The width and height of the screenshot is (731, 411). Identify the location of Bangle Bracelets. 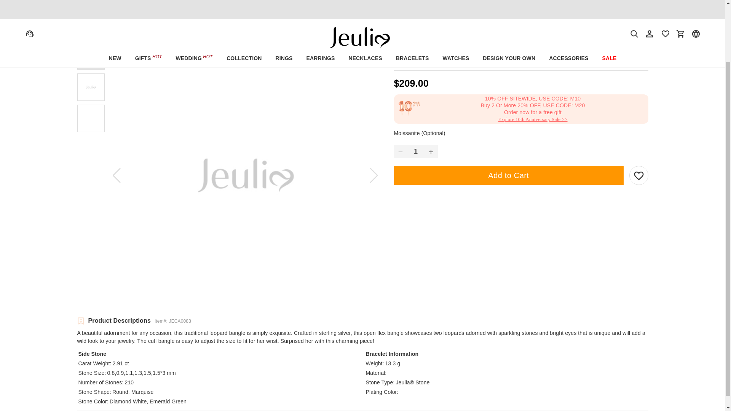
(138, 33).